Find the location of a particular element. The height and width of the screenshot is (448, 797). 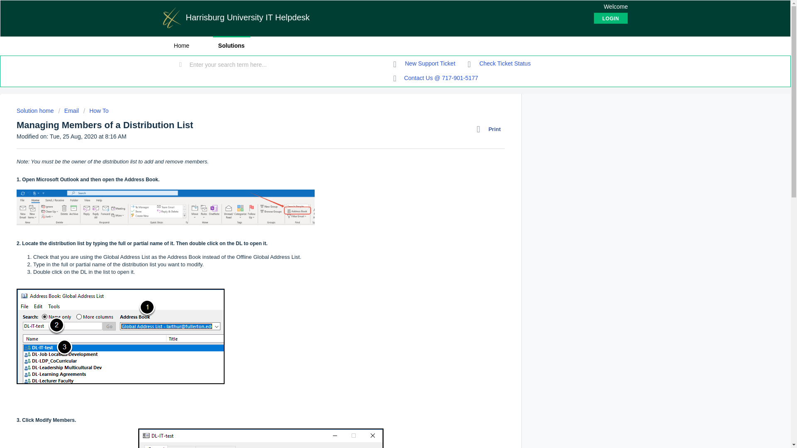

Print is located at coordinates (491, 129).